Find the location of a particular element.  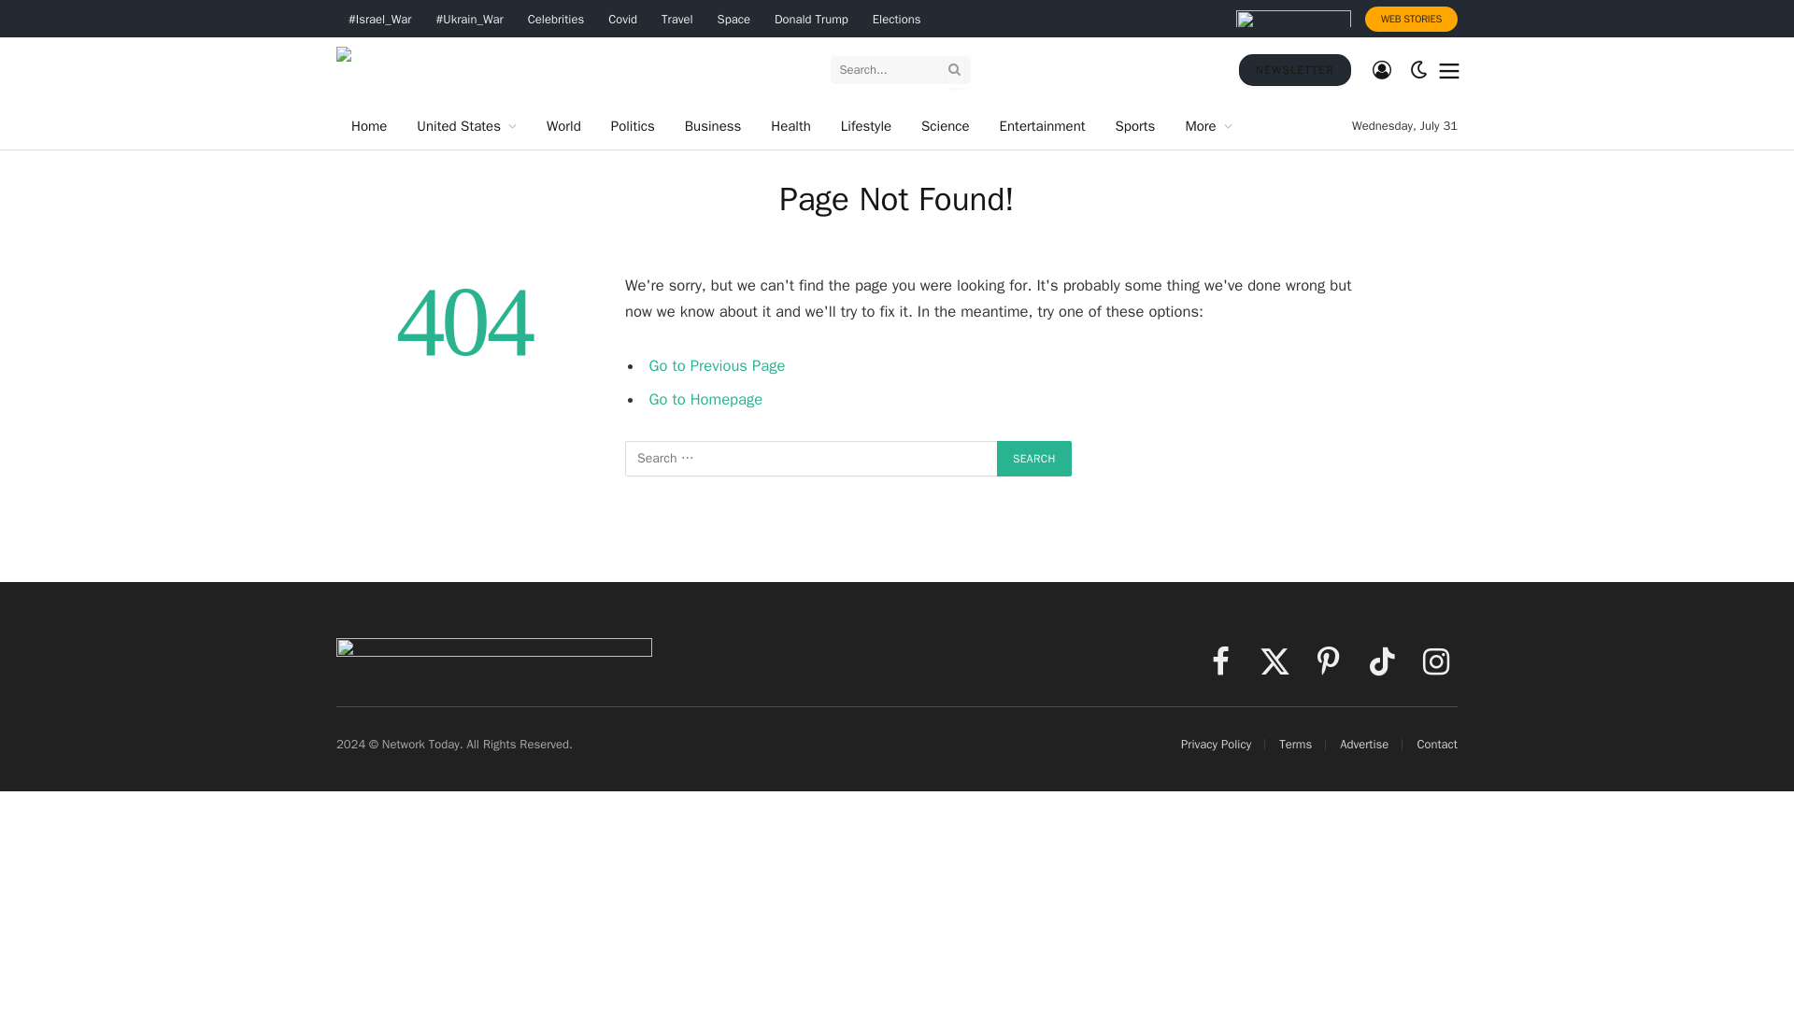

Elections is located at coordinates (897, 19).